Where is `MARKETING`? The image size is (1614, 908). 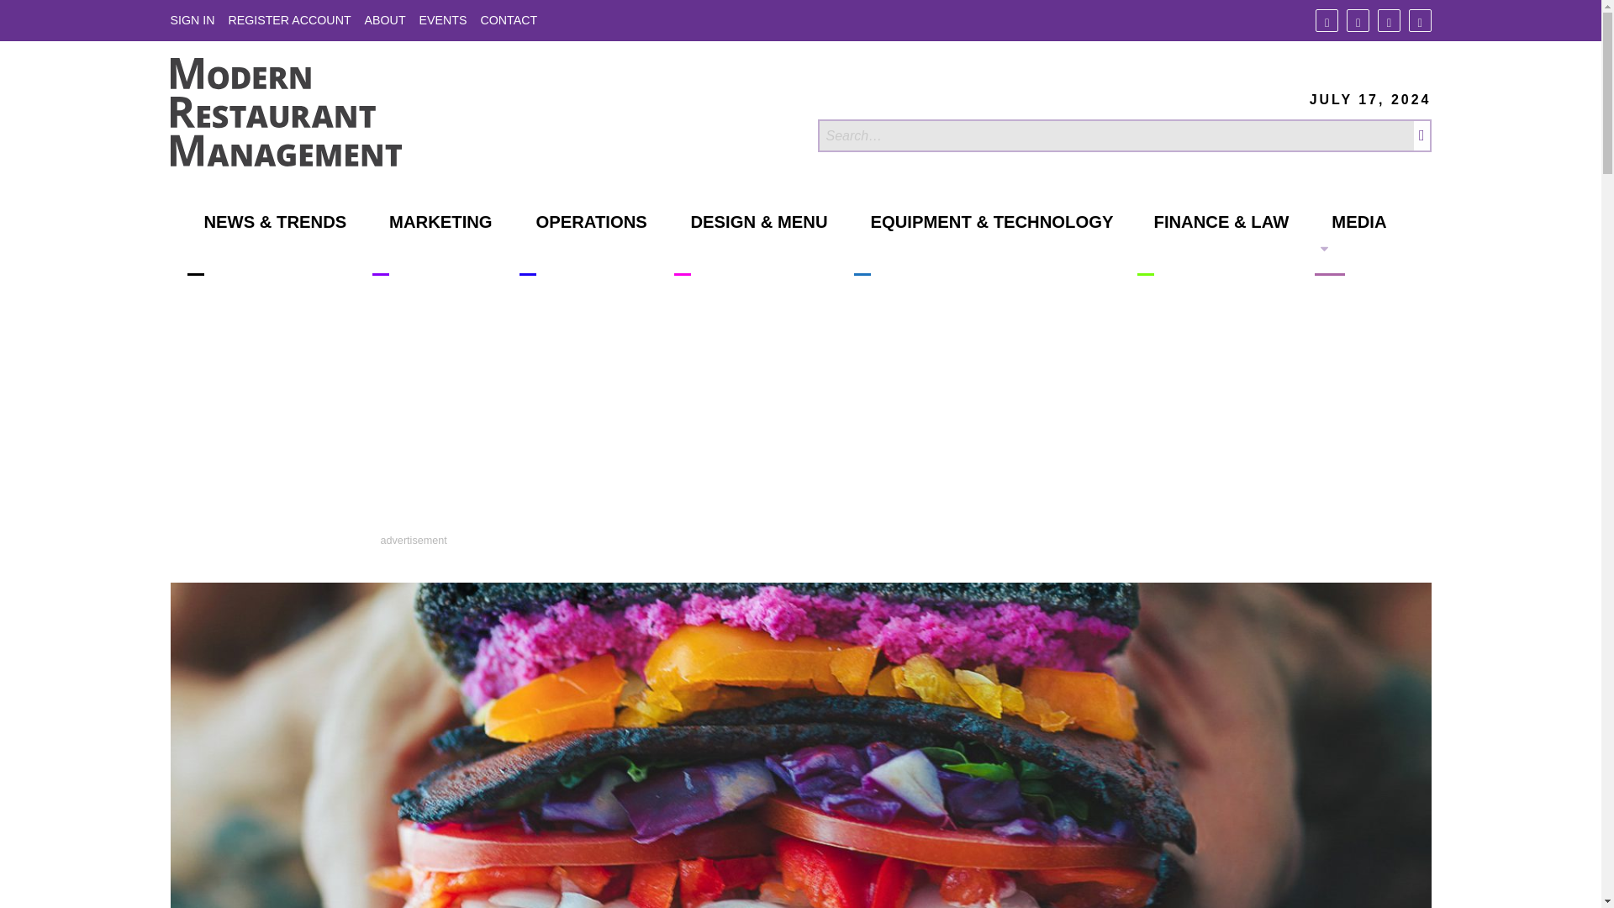
MARKETING is located at coordinates (432, 244).